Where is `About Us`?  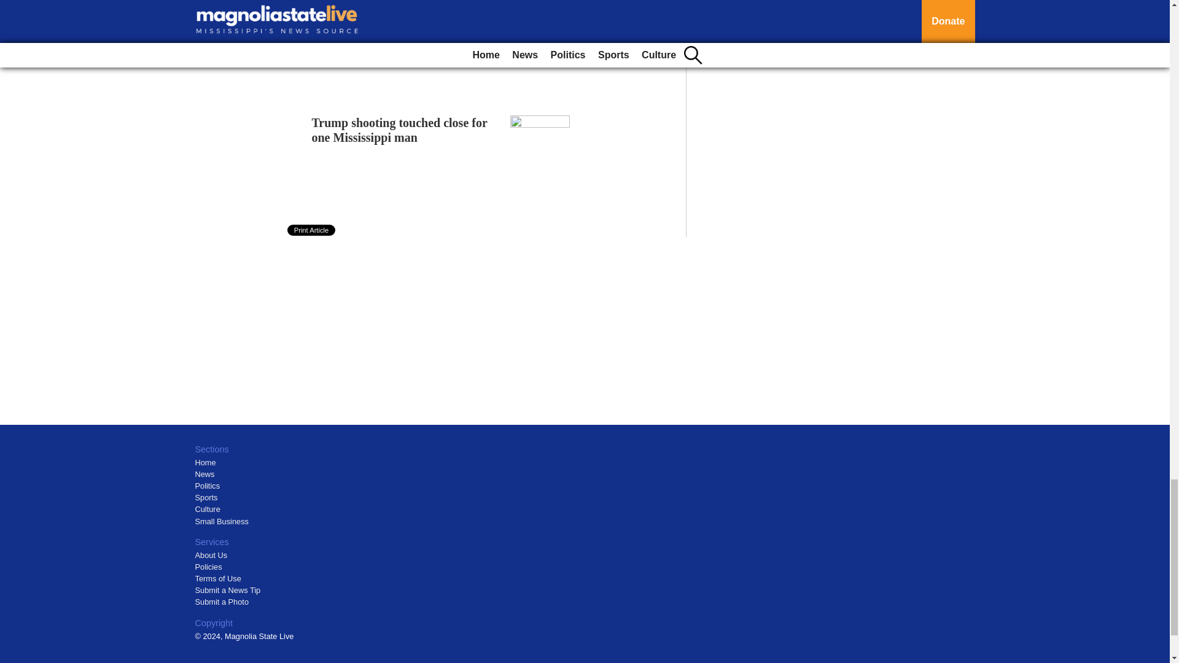
About Us is located at coordinates (211, 555).